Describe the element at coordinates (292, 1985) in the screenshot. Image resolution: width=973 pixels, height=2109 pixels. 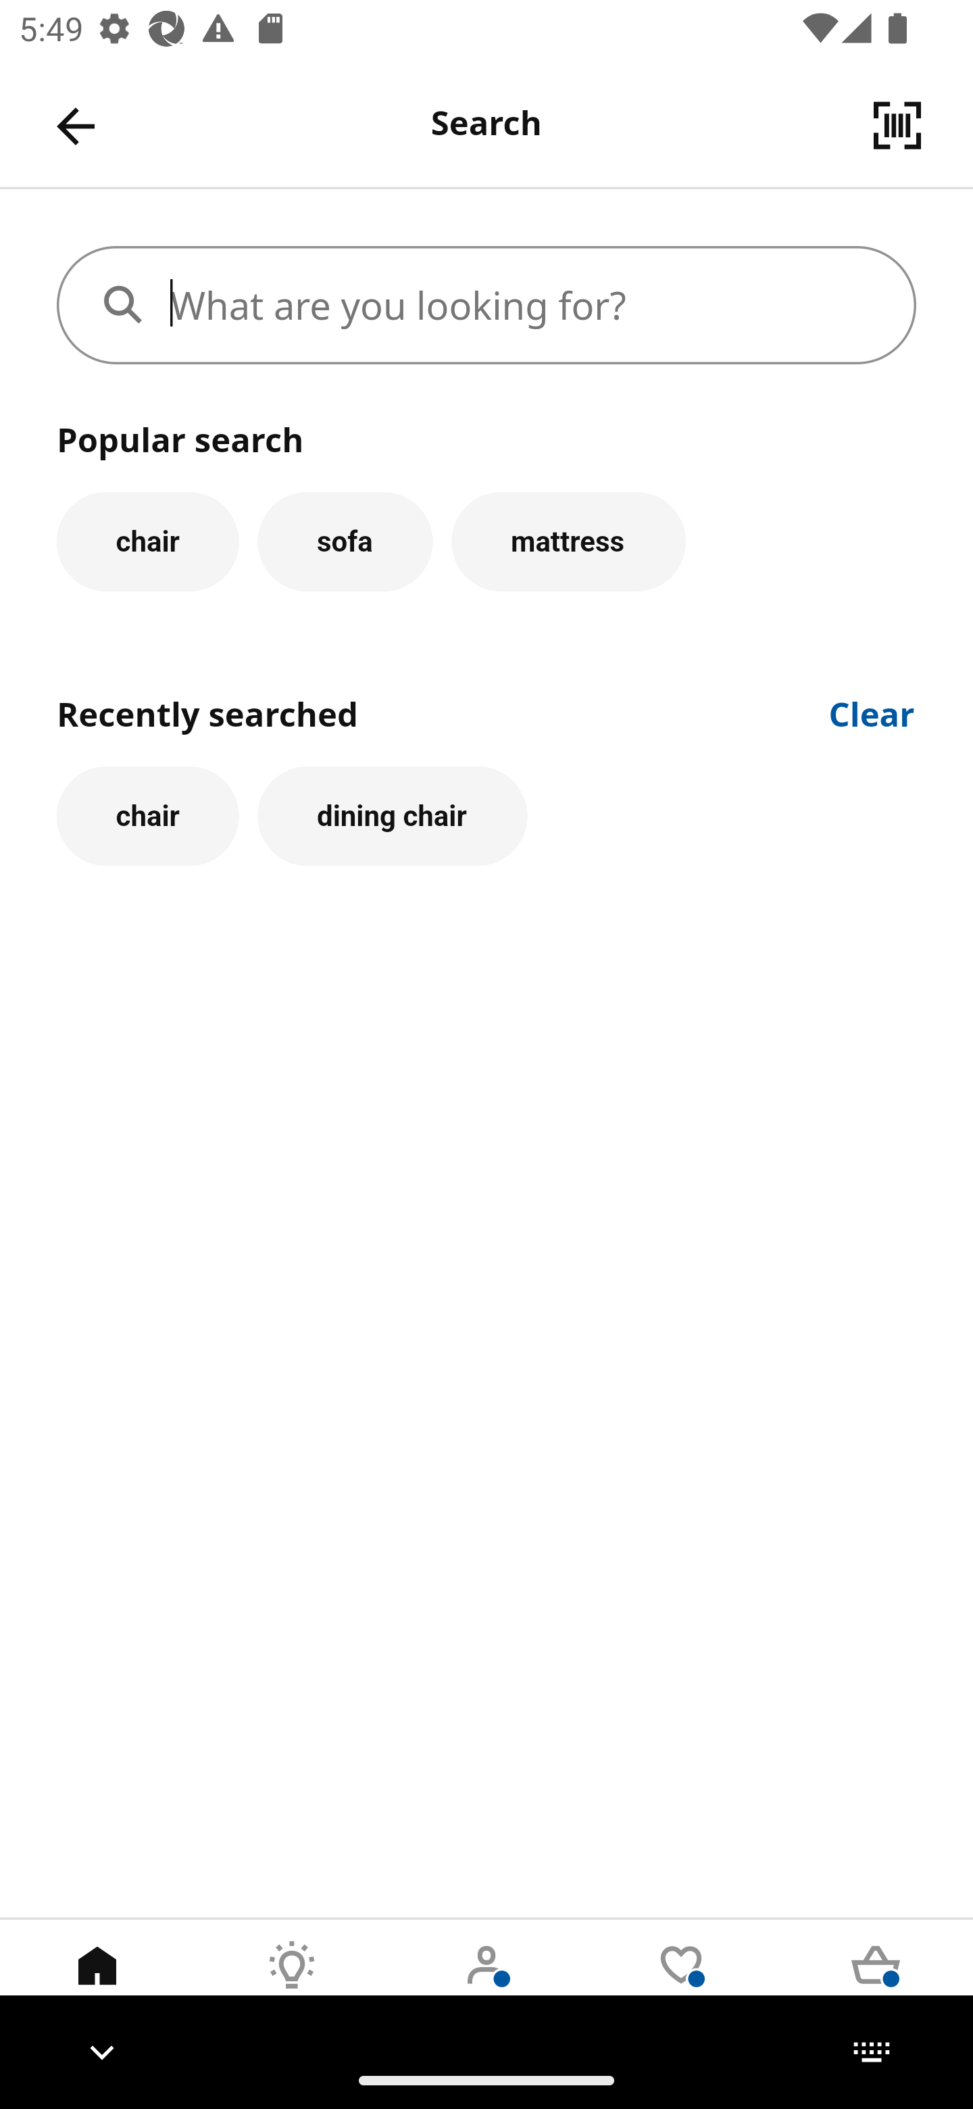
I see `Inspirations
Tab 2 of 5` at that location.